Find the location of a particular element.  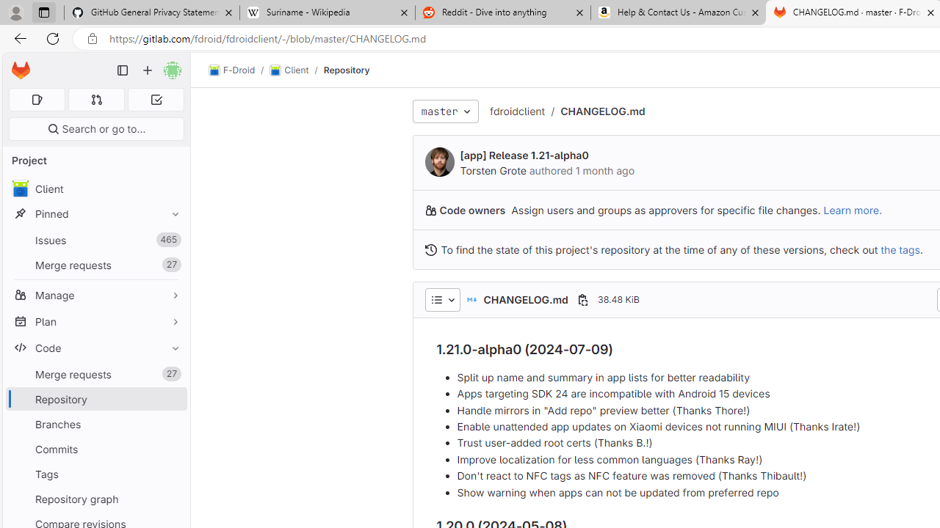

Issues465 is located at coordinates (95, 241).